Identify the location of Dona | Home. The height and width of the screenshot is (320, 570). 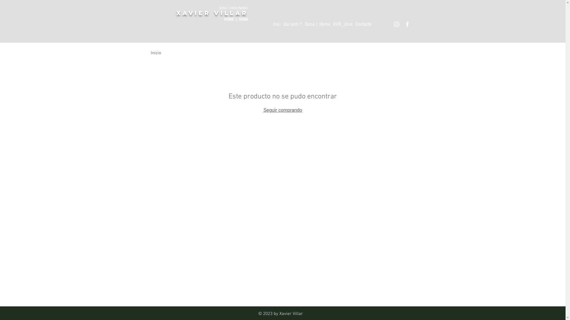
(317, 24).